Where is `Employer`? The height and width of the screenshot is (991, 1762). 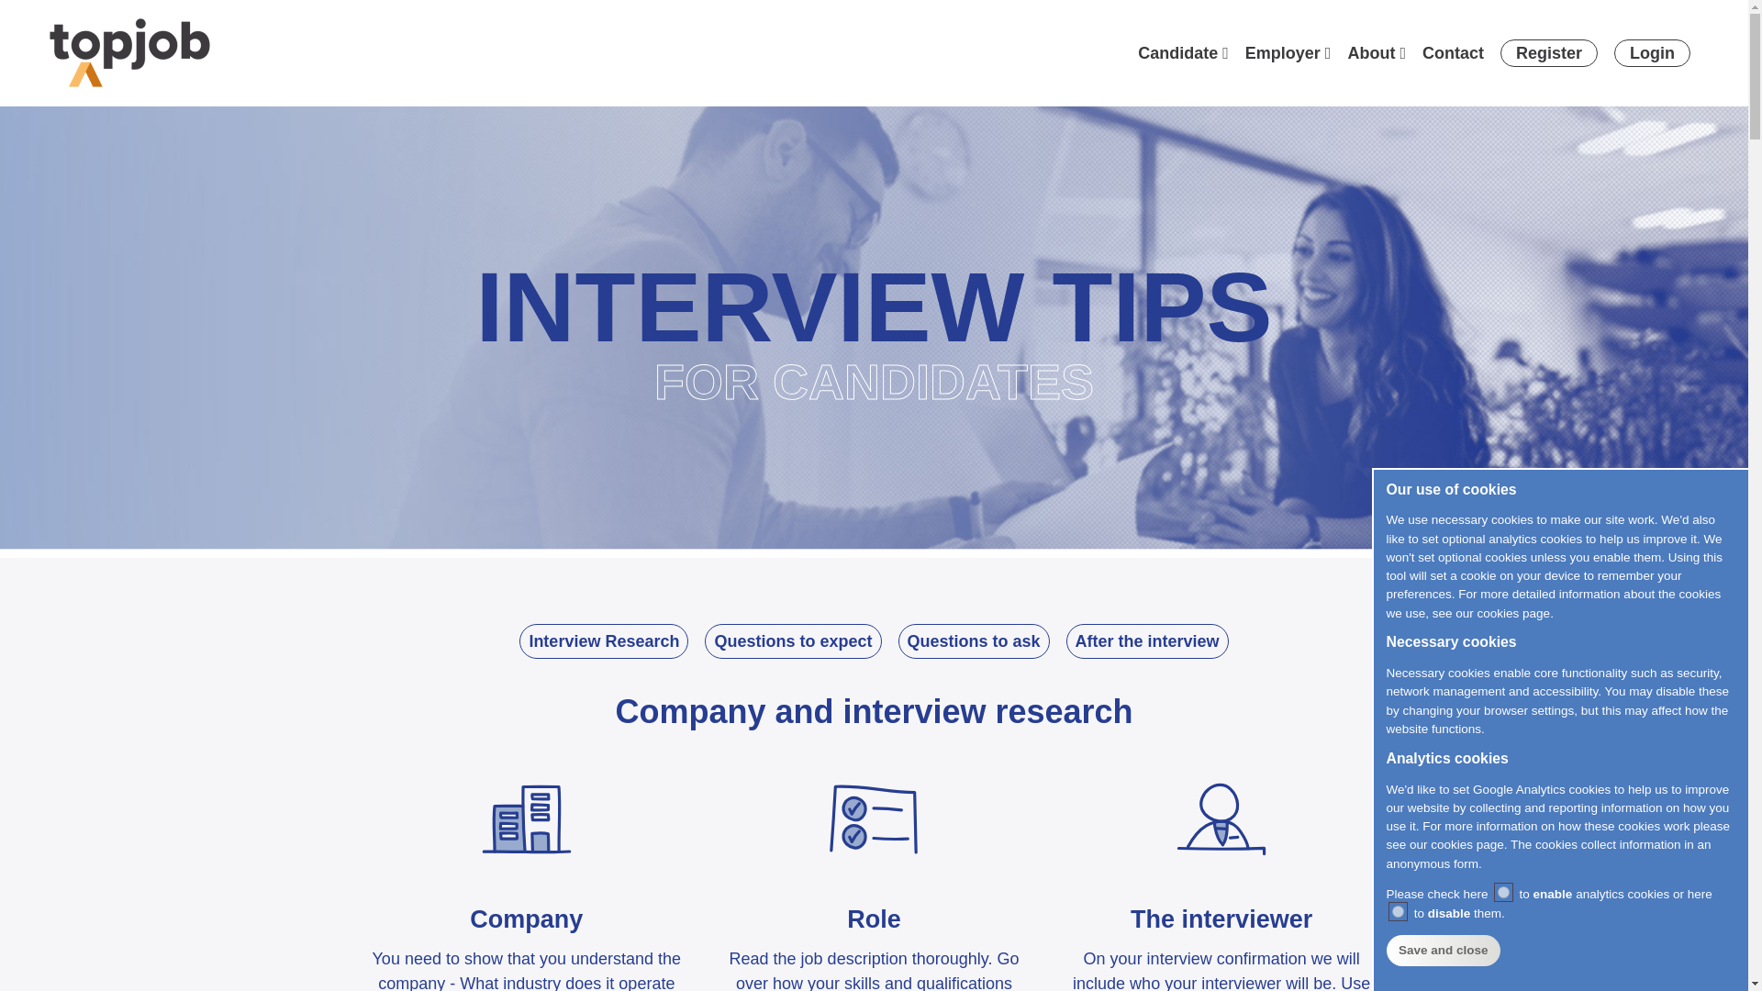
Employer is located at coordinates (1283, 53).